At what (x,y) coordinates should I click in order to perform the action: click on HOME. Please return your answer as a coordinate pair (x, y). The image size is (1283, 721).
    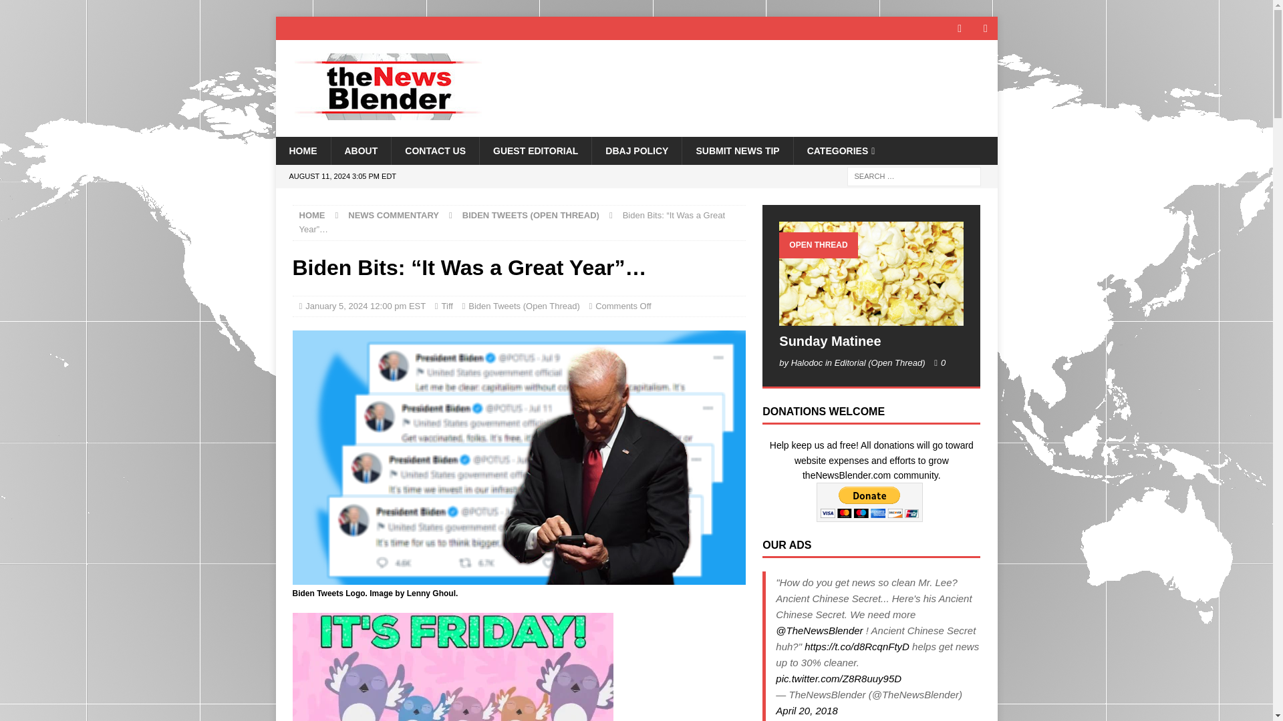
    Looking at the image, I should click on (312, 215).